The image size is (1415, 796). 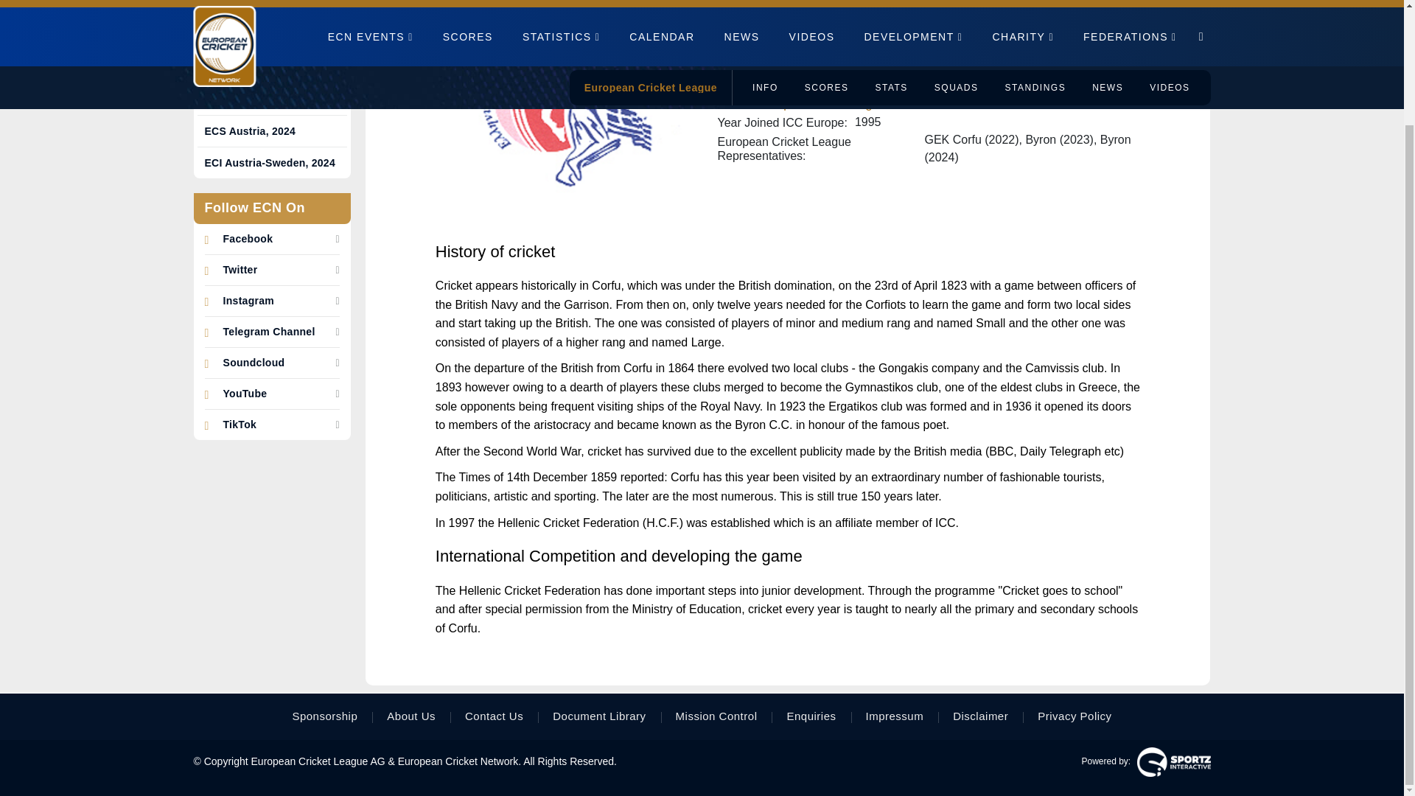 I want to click on EuropeanCricket, so click(x=240, y=270).